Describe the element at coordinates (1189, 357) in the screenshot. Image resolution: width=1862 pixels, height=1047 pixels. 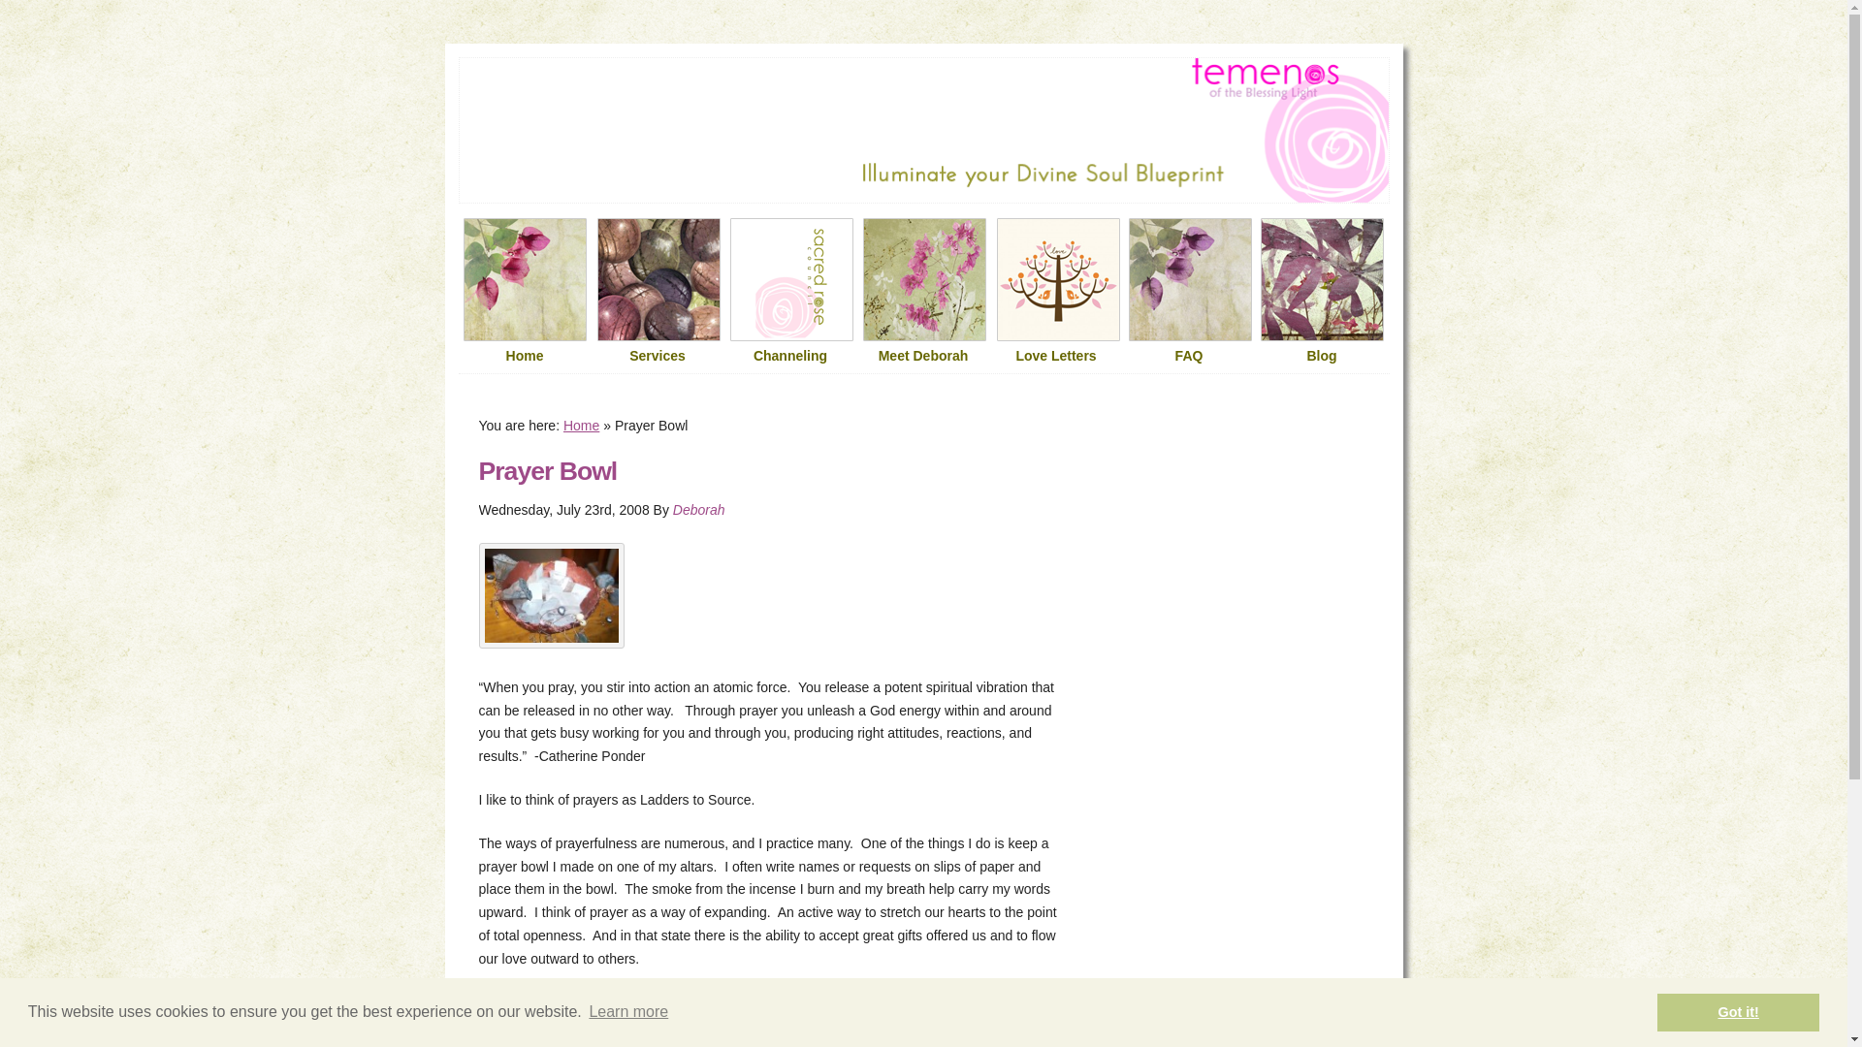
I see `FAQ` at that location.